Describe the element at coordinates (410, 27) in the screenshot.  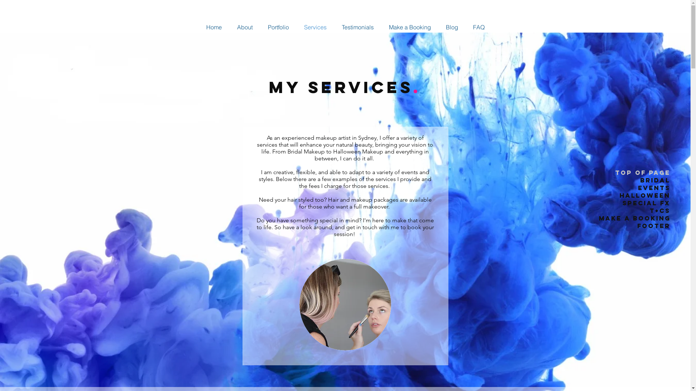
I see `Make a Booking` at that location.